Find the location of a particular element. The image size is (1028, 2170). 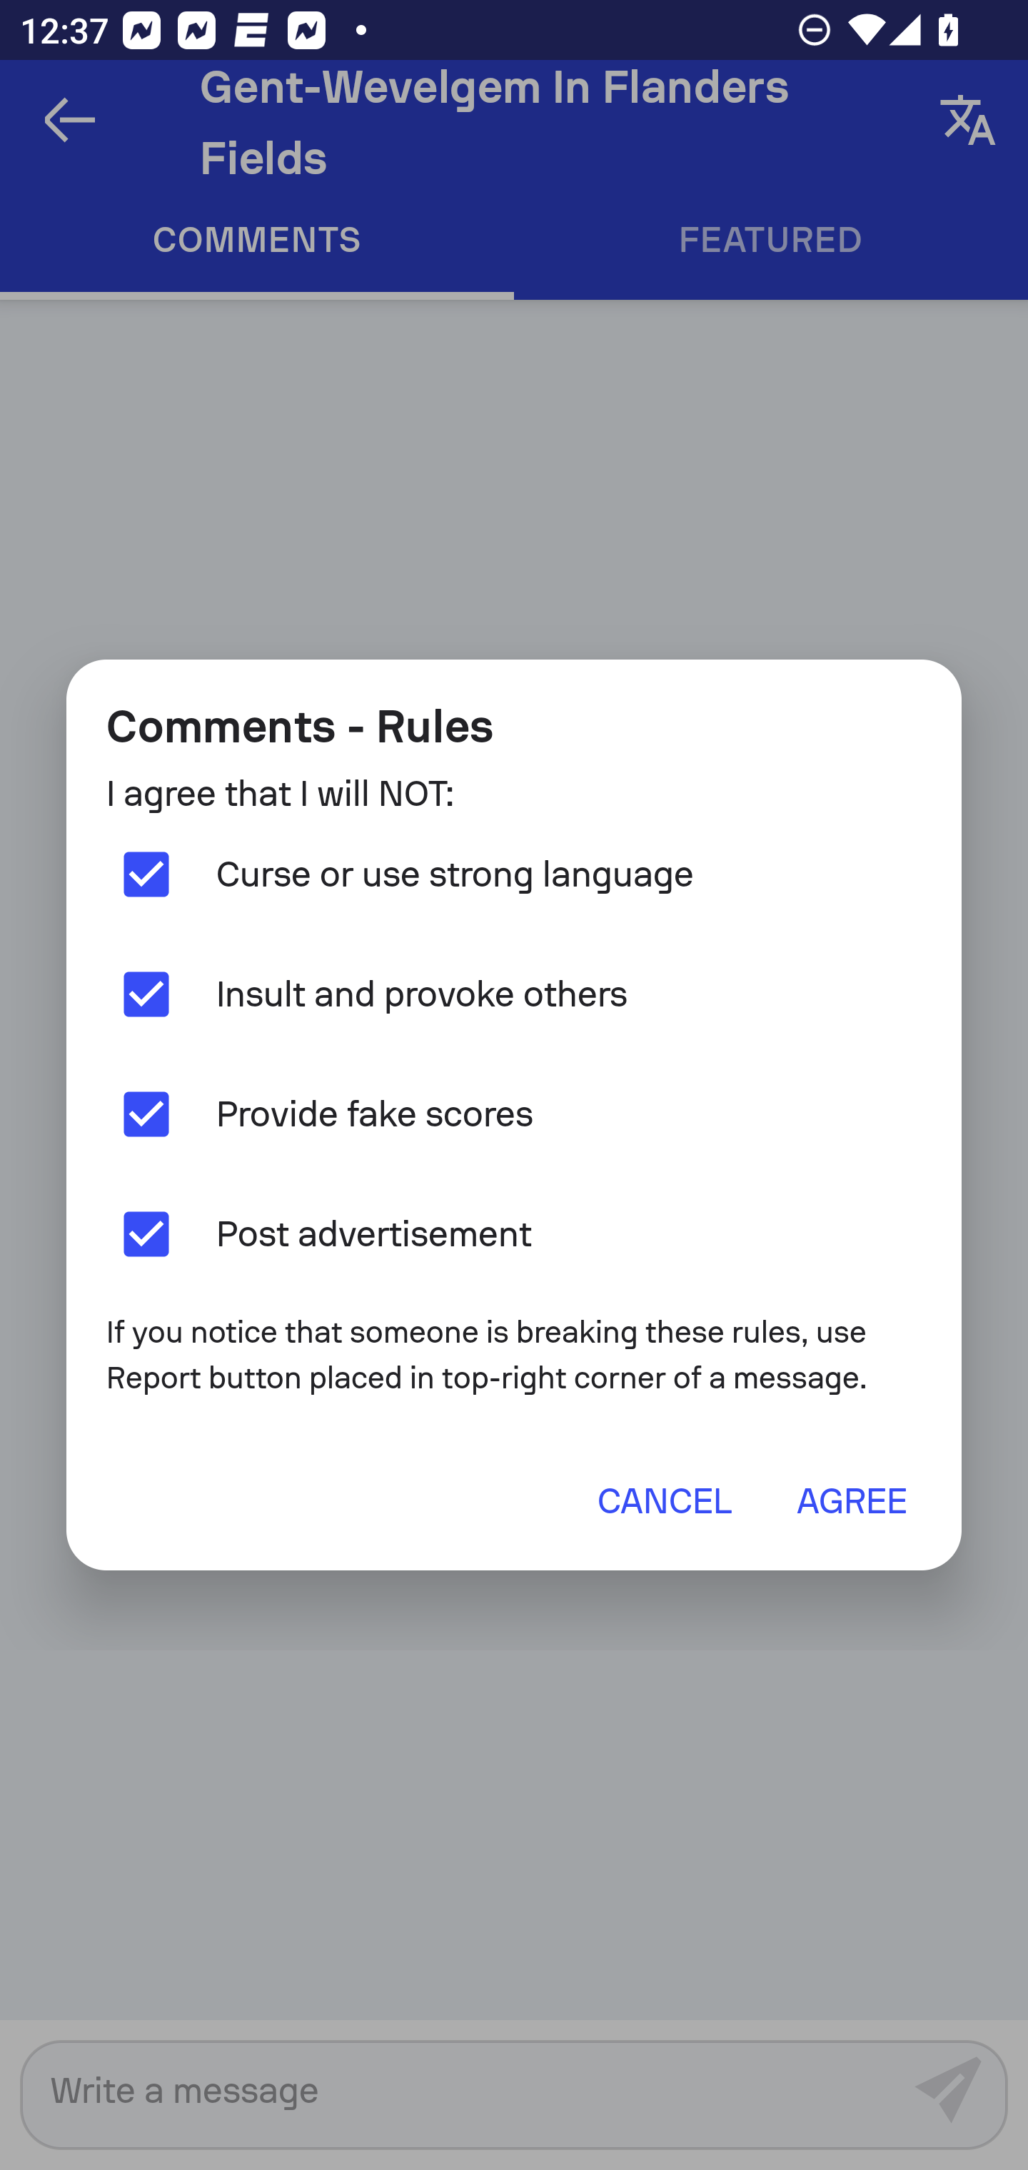

Provide fake scores is located at coordinates (514, 1114).